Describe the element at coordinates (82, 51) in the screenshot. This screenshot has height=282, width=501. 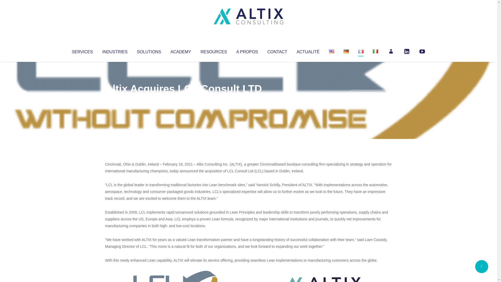
I see `SERVICES` at that location.